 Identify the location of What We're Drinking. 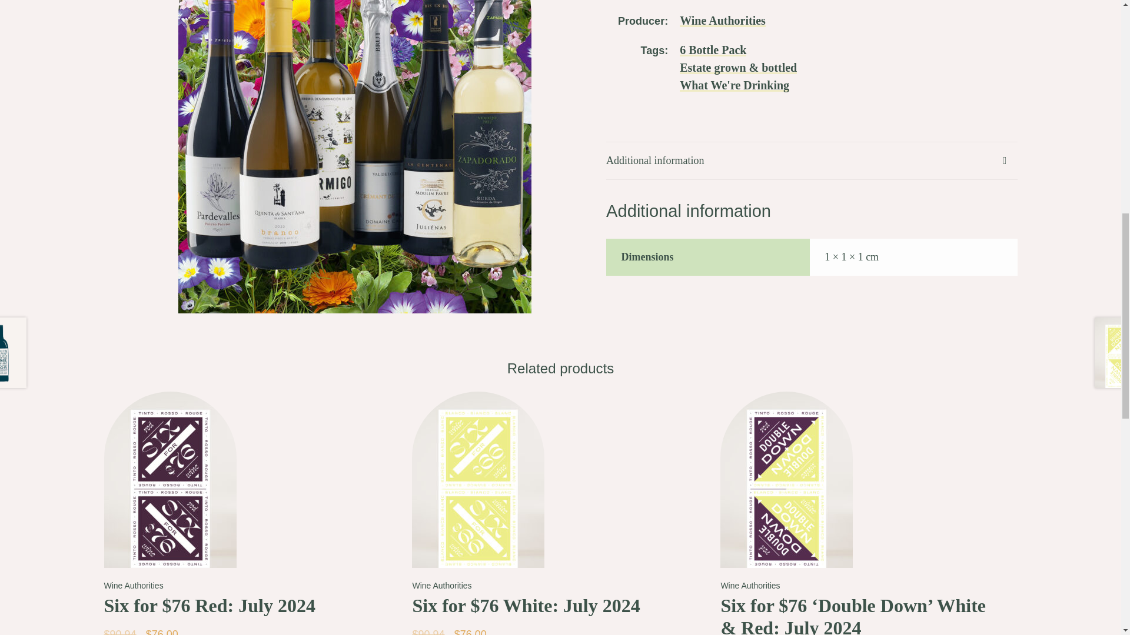
(734, 85).